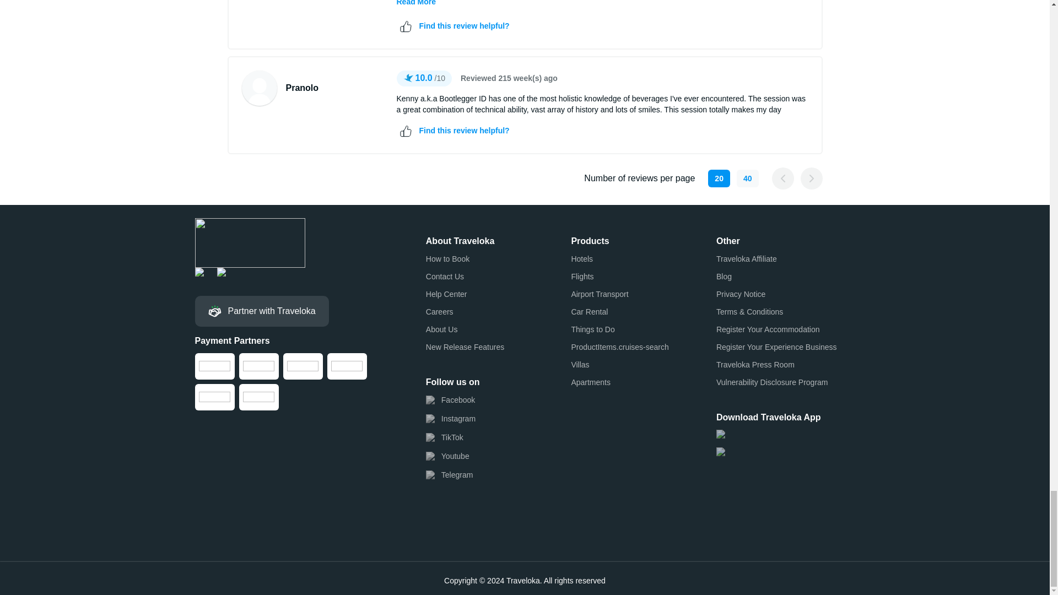  I want to click on Contact Us, so click(445, 277).